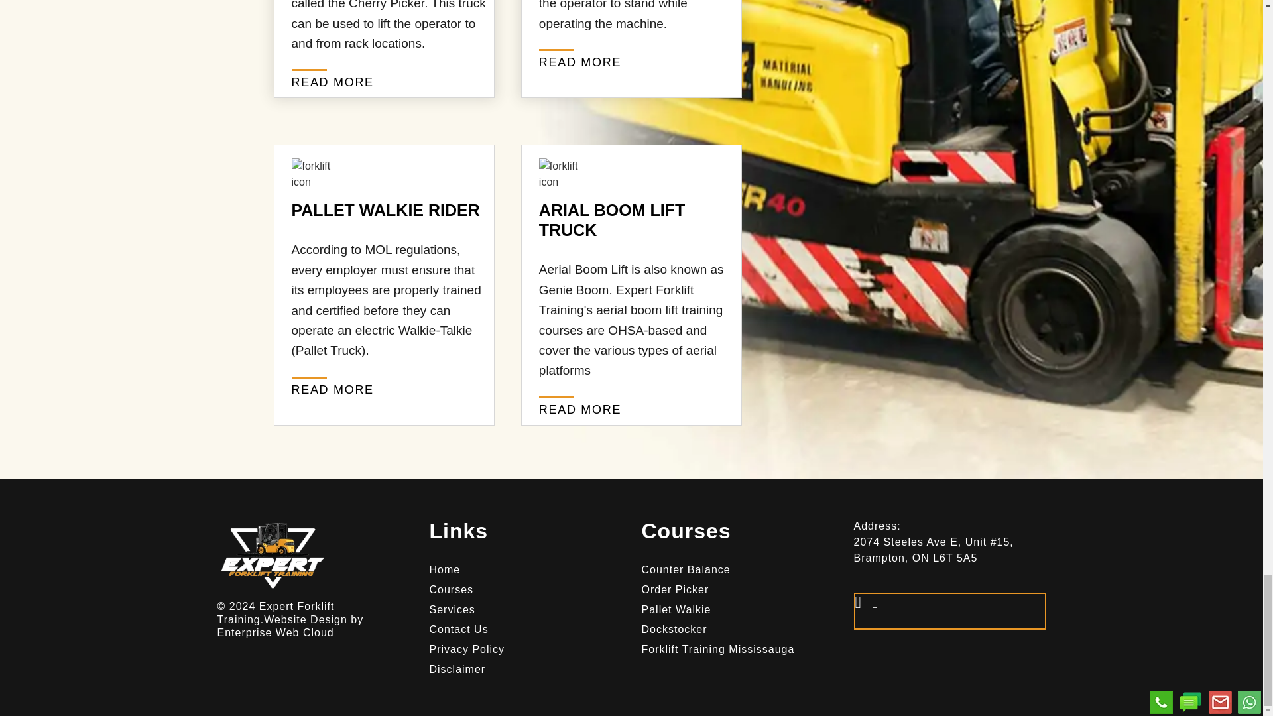  I want to click on Enterprise Web Cloud, so click(276, 632).